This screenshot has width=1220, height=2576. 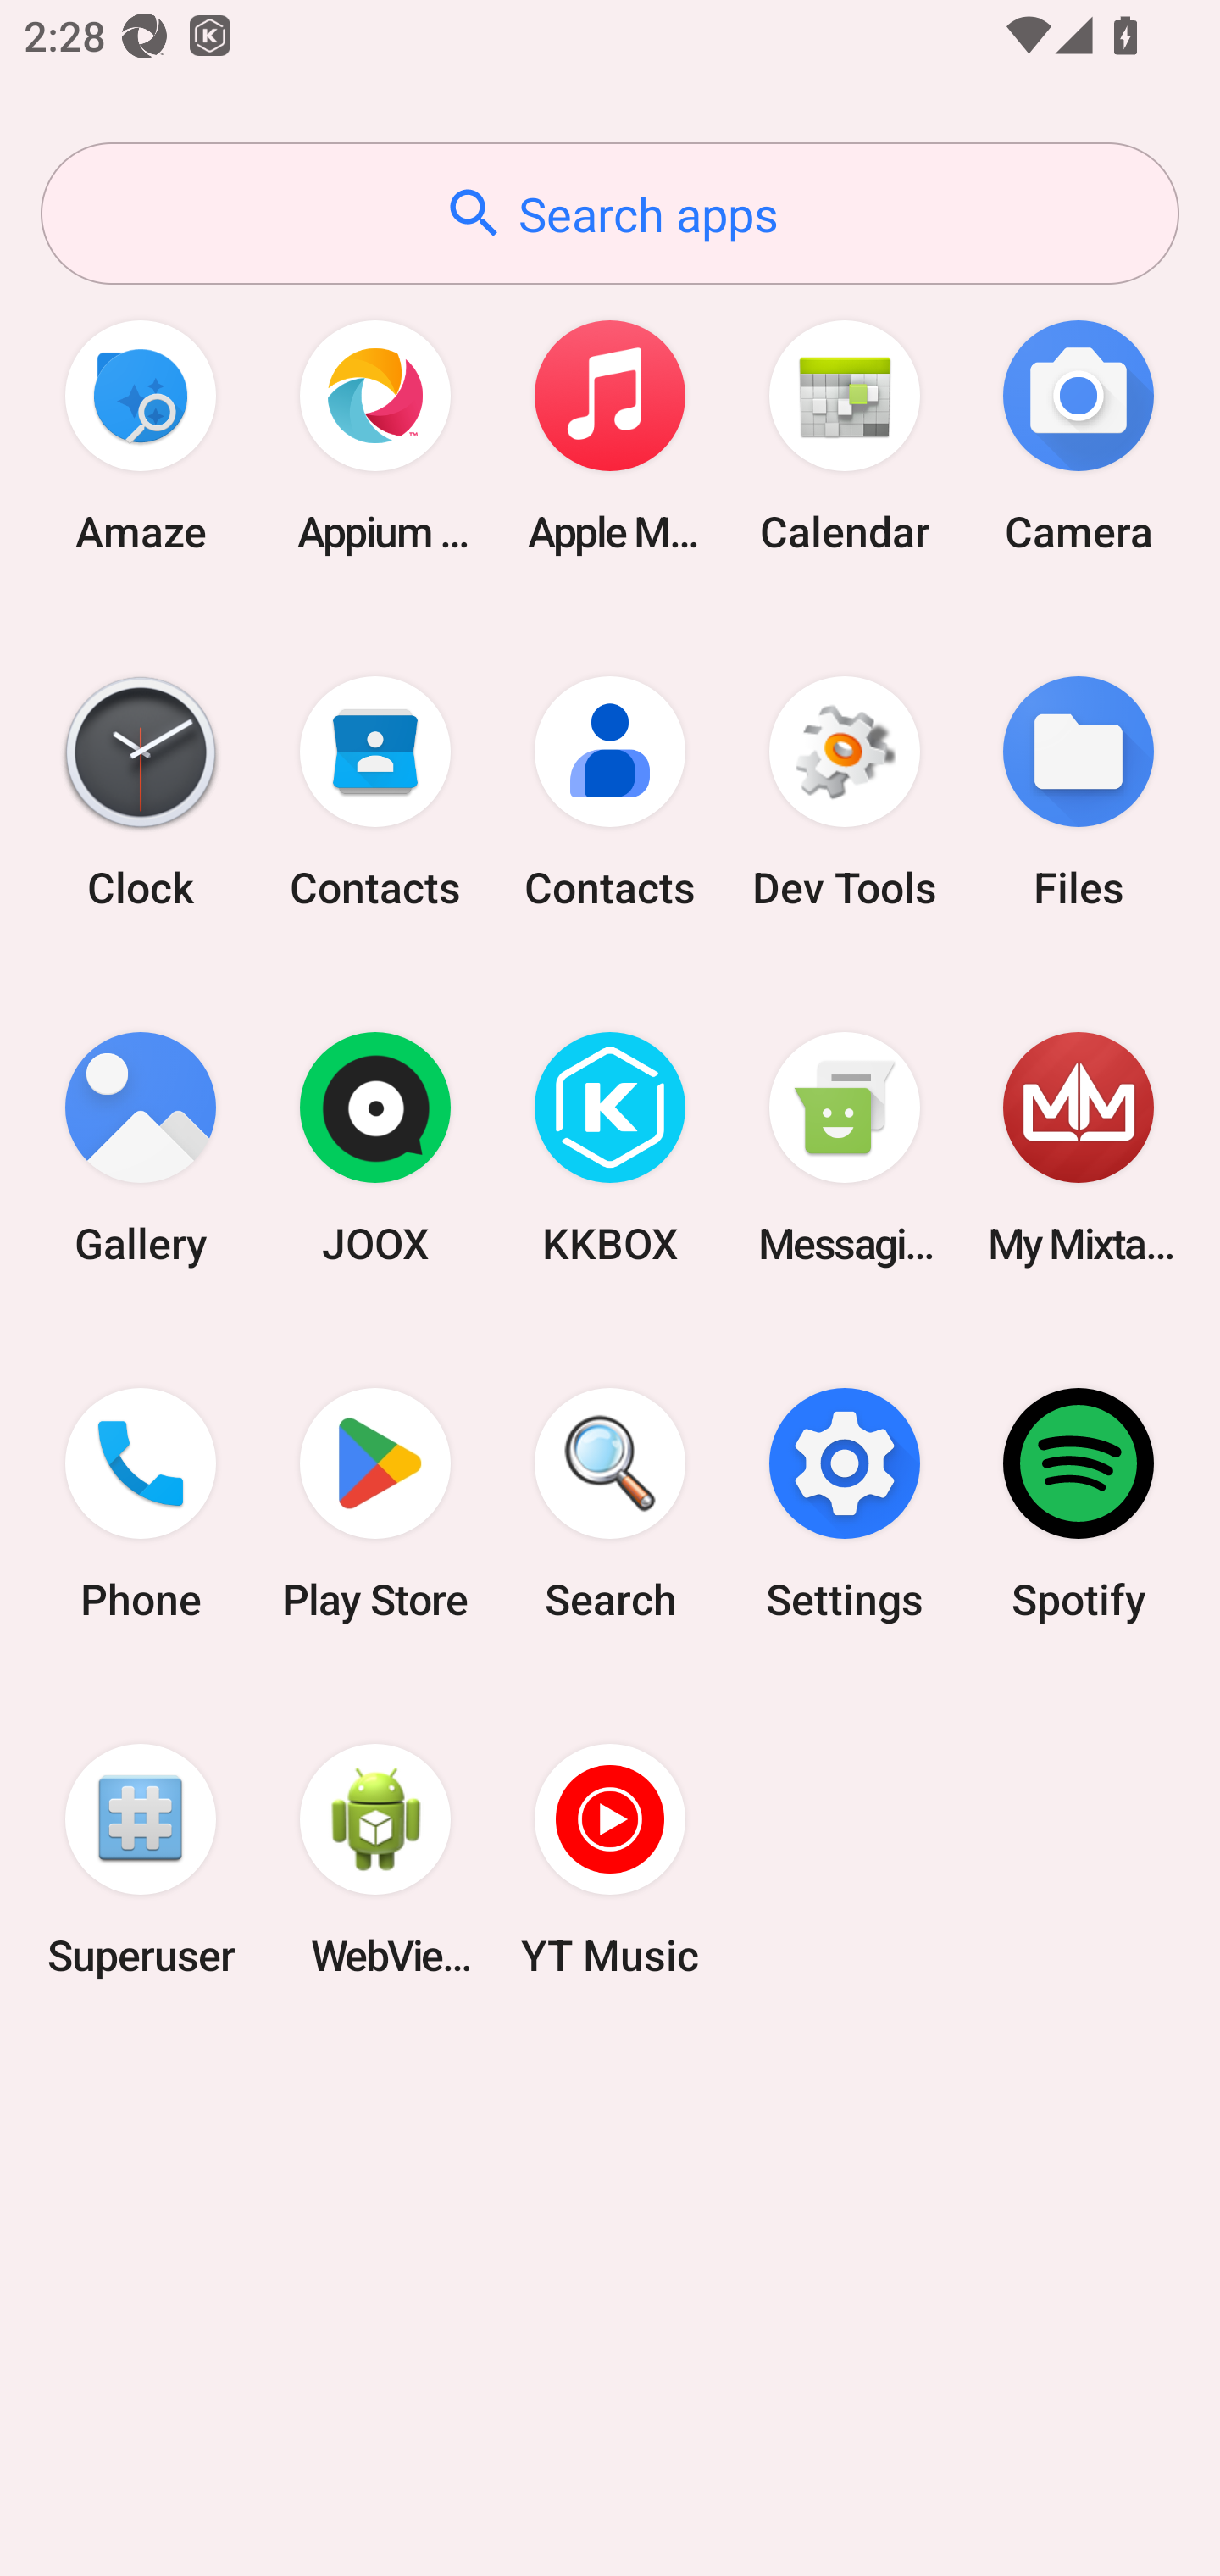 What do you see at coordinates (141, 1859) in the screenshot?
I see `Superuser` at bounding box center [141, 1859].